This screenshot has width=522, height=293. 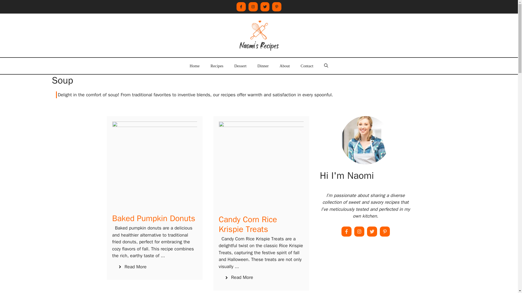 I want to click on Contact, so click(x=307, y=66).